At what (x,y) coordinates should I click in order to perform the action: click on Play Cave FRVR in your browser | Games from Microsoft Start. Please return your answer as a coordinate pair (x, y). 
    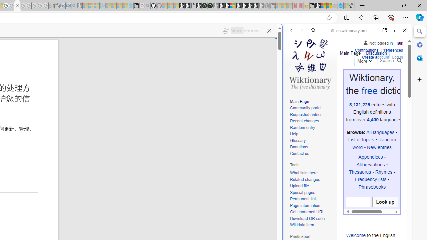
    Looking at the image, I should click on (221, 6).